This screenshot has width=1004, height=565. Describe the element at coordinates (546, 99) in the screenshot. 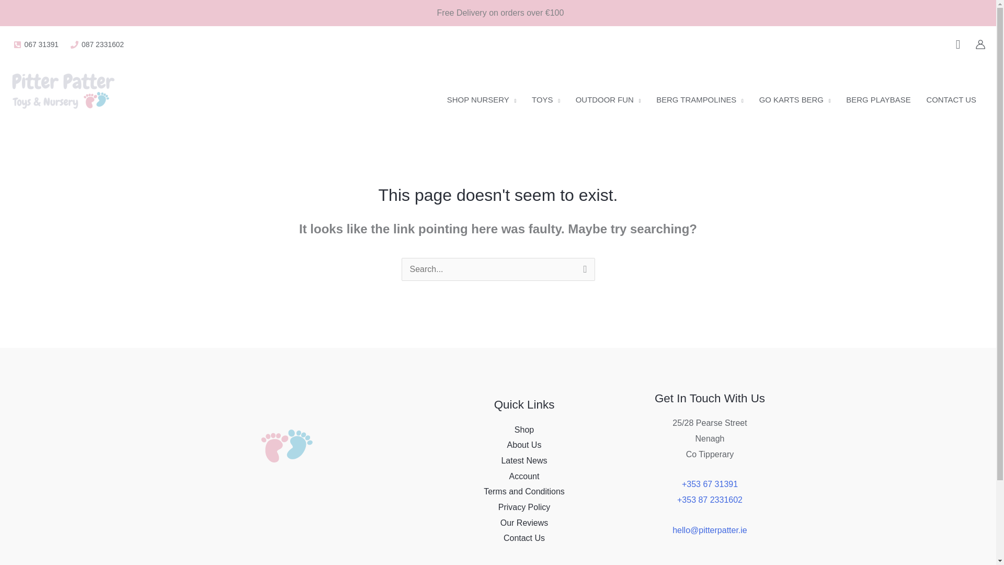

I see `Wooden Toys` at that location.